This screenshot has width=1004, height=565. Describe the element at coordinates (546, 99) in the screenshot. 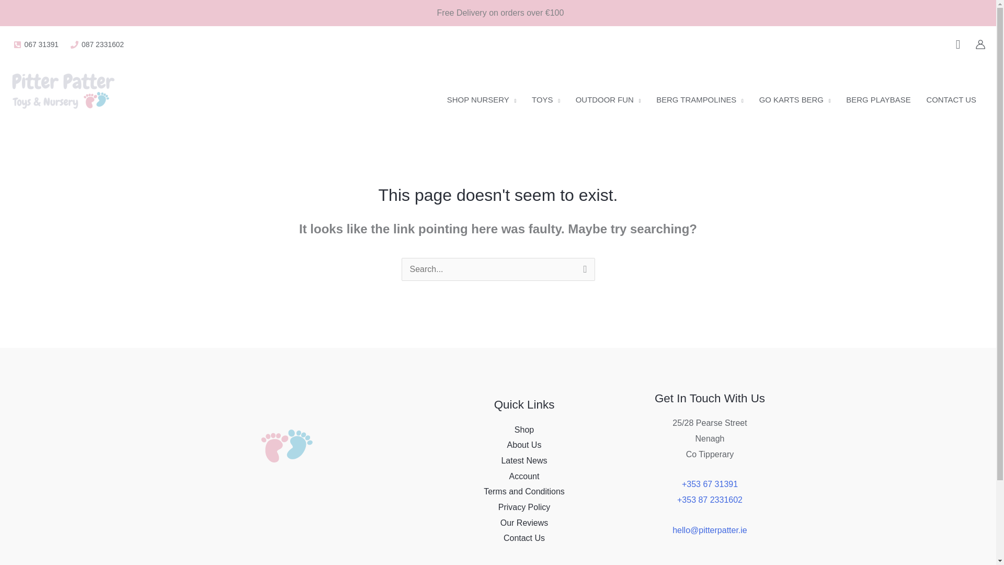

I see `Wooden Toys` at that location.